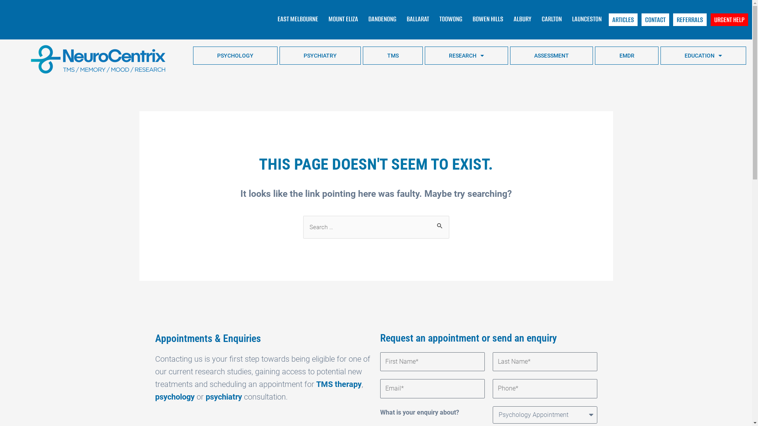 The height and width of the screenshot is (426, 758). What do you see at coordinates (339, 384) in the screenshot?
I see `TMS therapy` at bounding box center [339, 384].